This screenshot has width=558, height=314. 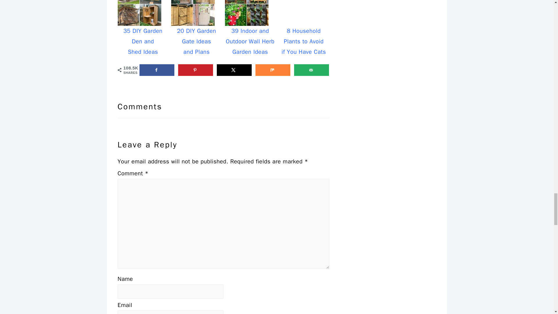 What do you see at coordinates (157, 70) in the screenshot?
I see `Share on Facebook` at bounding box center [157, 70].